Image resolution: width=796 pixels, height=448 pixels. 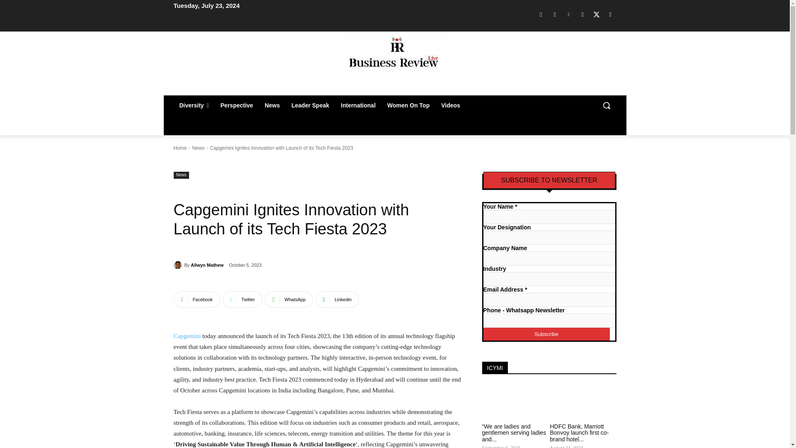 I want to click on Women On Top, so click(x=408, y=105).